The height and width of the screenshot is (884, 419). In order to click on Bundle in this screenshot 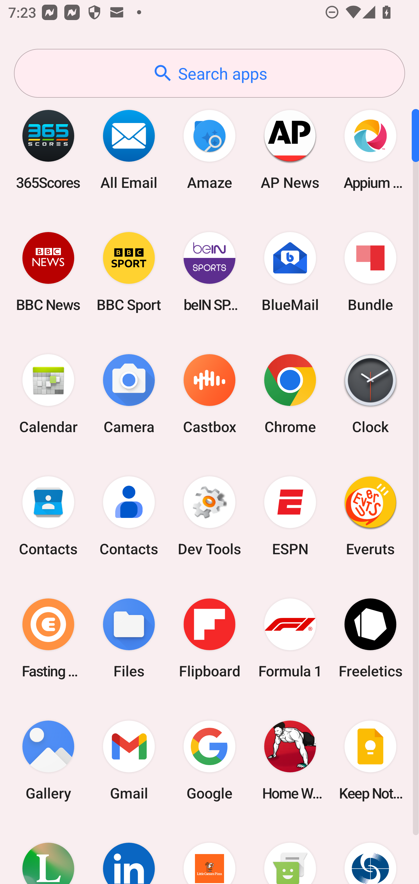, I will do `click(370, 272)`.